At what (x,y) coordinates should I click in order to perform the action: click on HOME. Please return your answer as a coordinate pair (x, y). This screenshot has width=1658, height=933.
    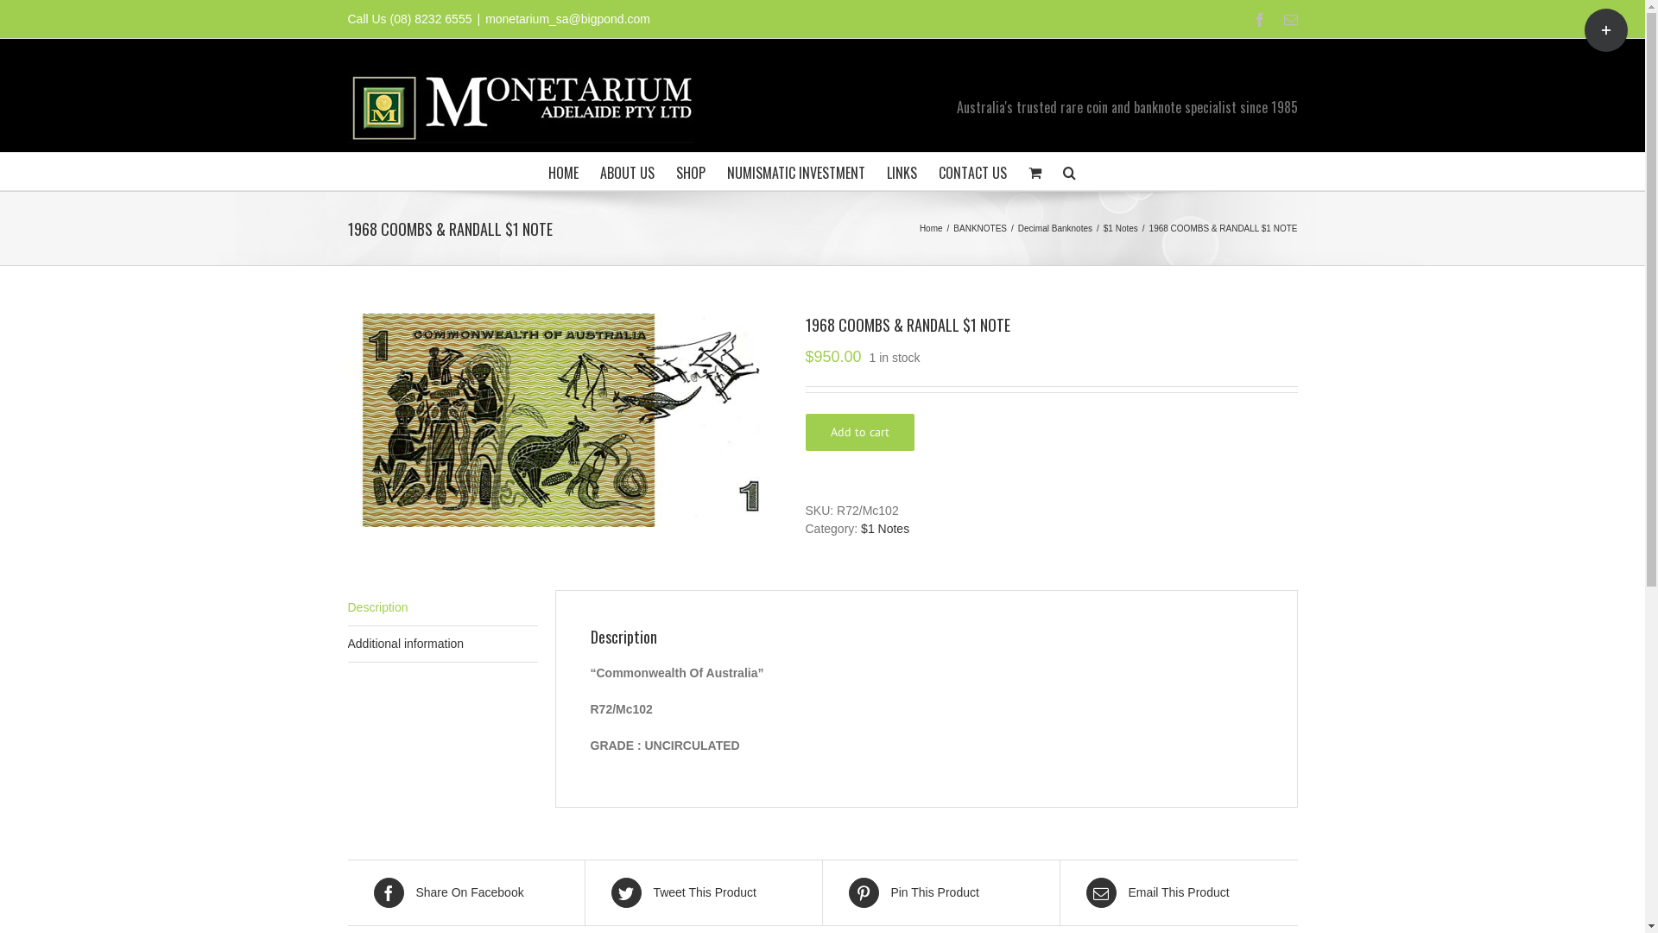
    Looking at the image, I should click on (563, 171).